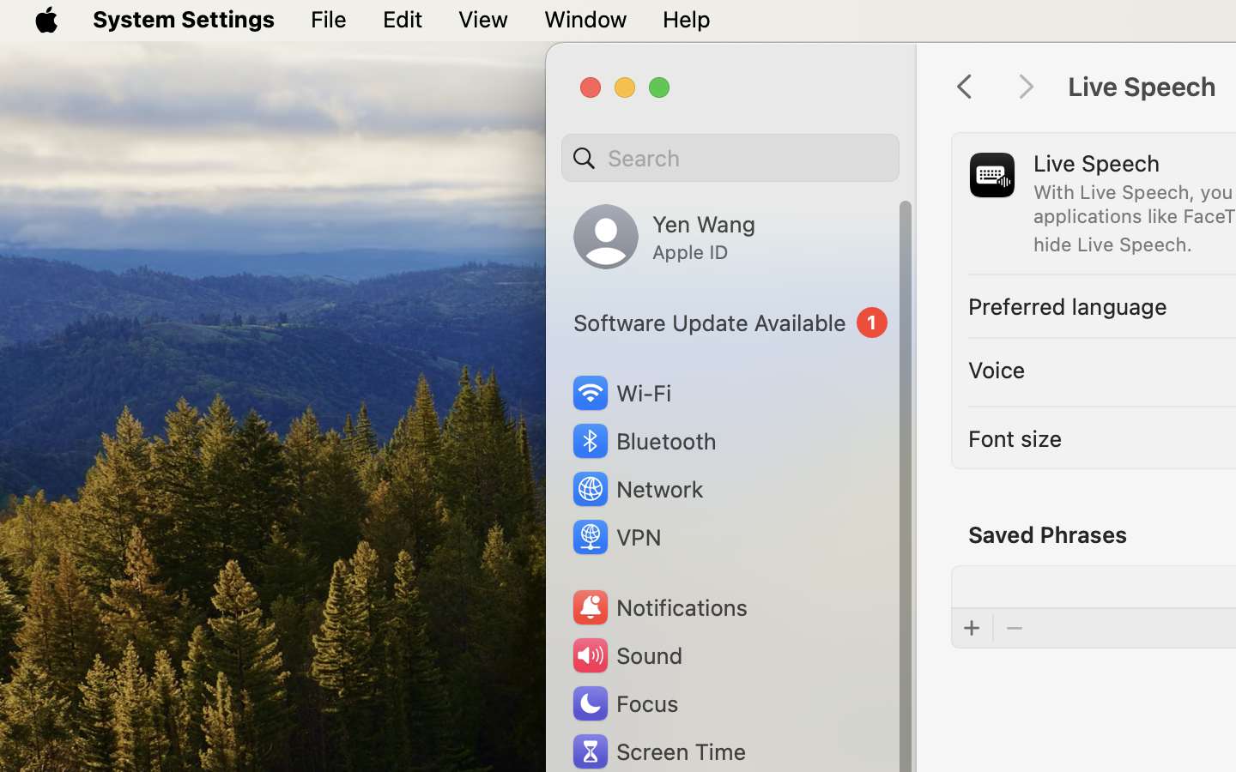  Describe the element at coordinates (620, 393) in the screenshot. I see `Wi‑Fi` at that location.